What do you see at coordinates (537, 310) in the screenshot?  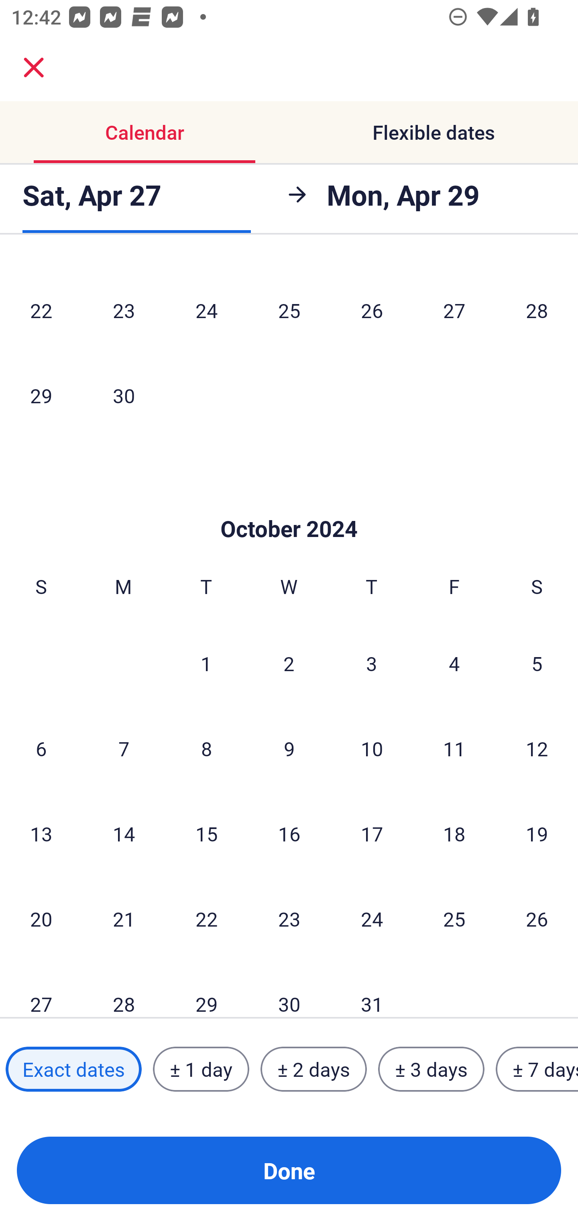 I see `28 Saturday, September 28, 2024` at bounding box center [537, 310].